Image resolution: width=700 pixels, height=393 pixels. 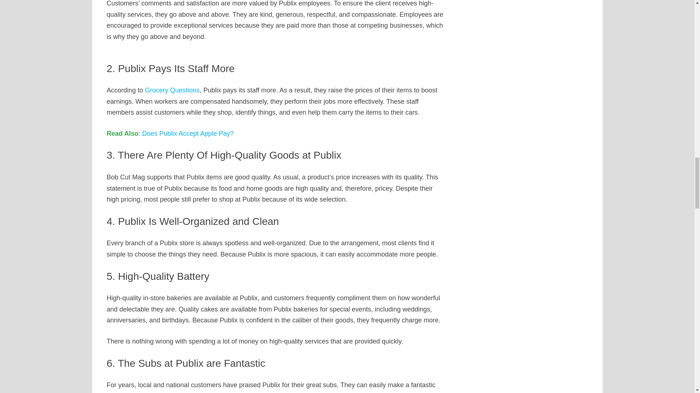 I want to click on Does Publix Accept Apple Pay?, so click(x=188, y=133).